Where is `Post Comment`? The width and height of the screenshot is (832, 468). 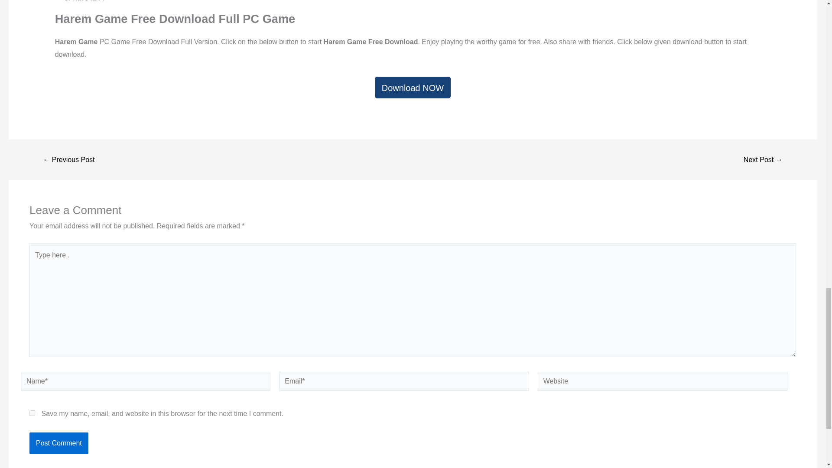 Post Comment is located at coordinates (58, 443).